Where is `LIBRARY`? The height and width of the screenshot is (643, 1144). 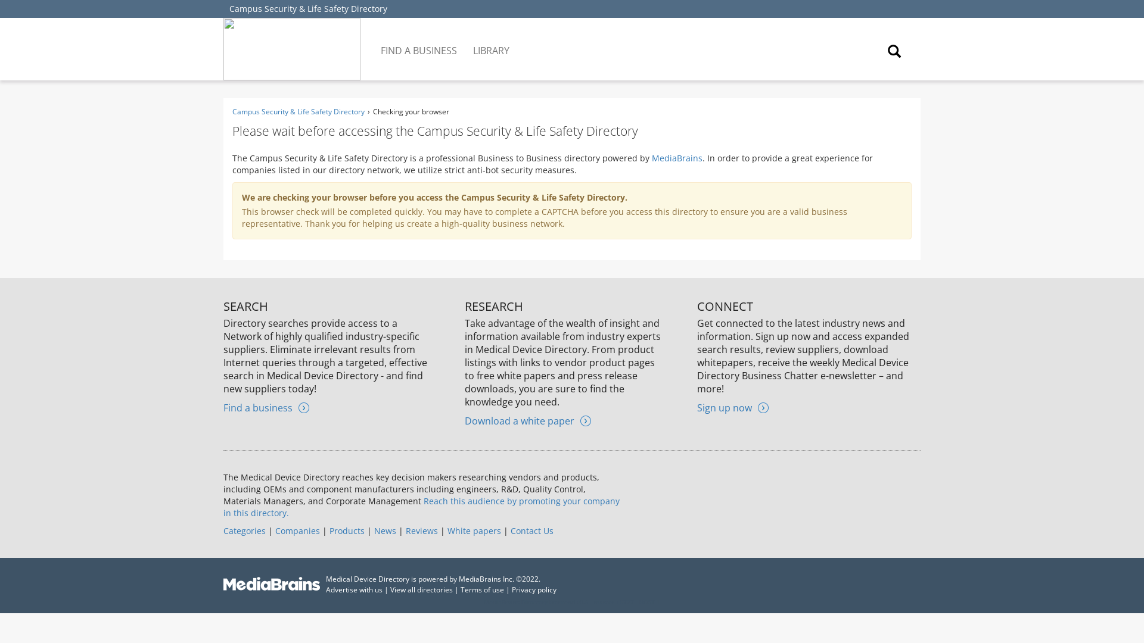 LIBRARY is located at coordinates (492, 42).